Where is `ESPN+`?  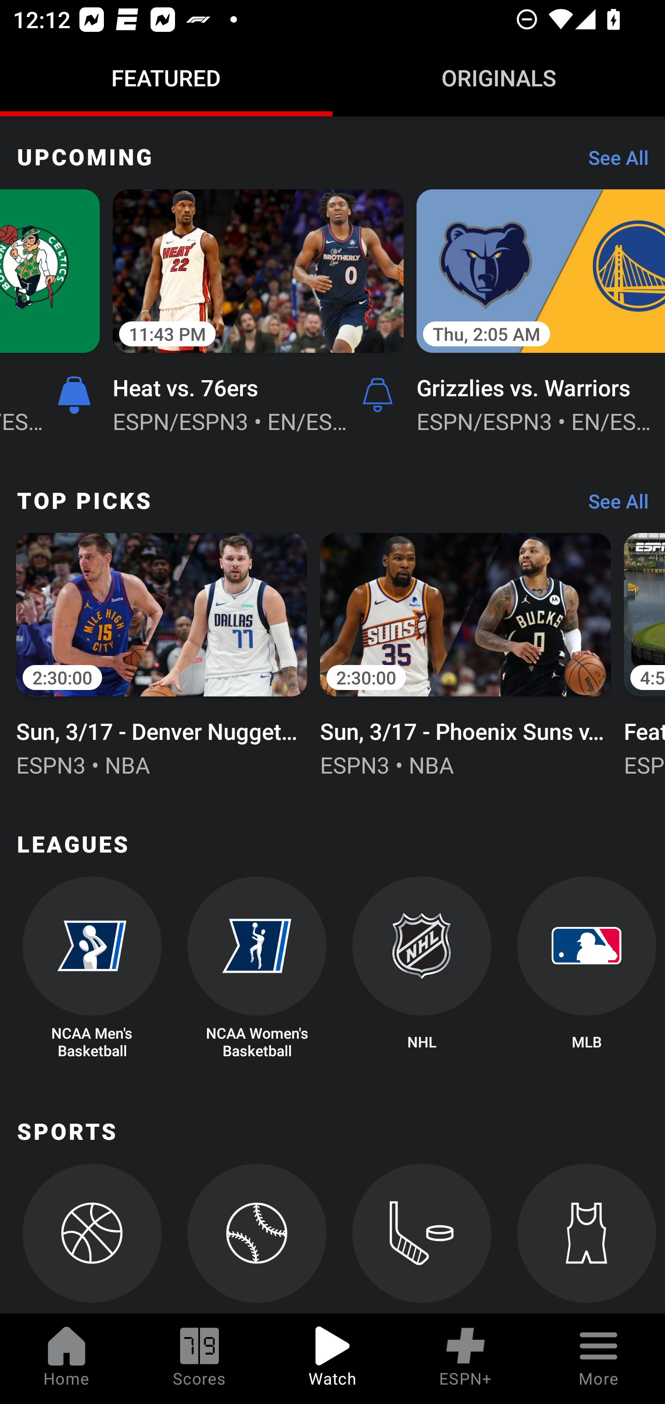 ESPN+ is located at coordinates (465, 1359).